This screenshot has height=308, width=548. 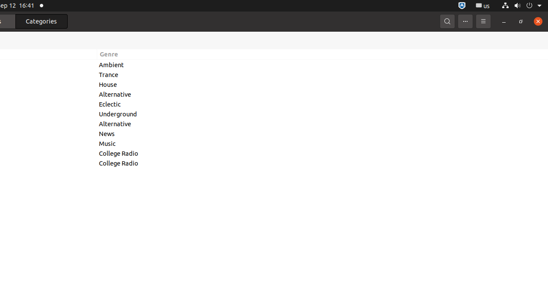 I want to click on Eclectic, so click(x=323, y=104).